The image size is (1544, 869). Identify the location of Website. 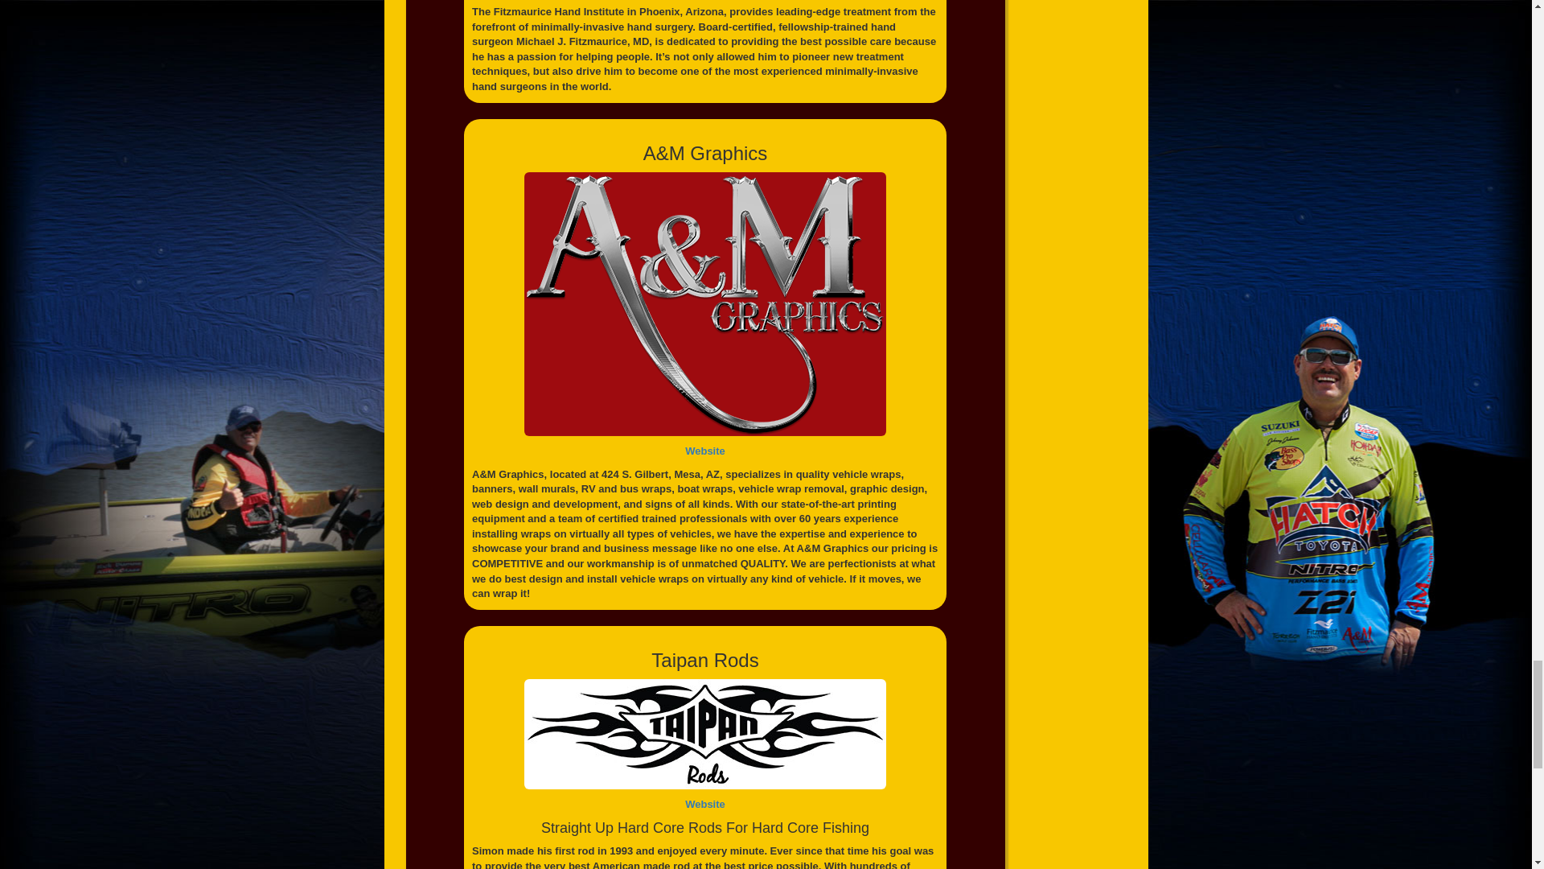
(705, 804).